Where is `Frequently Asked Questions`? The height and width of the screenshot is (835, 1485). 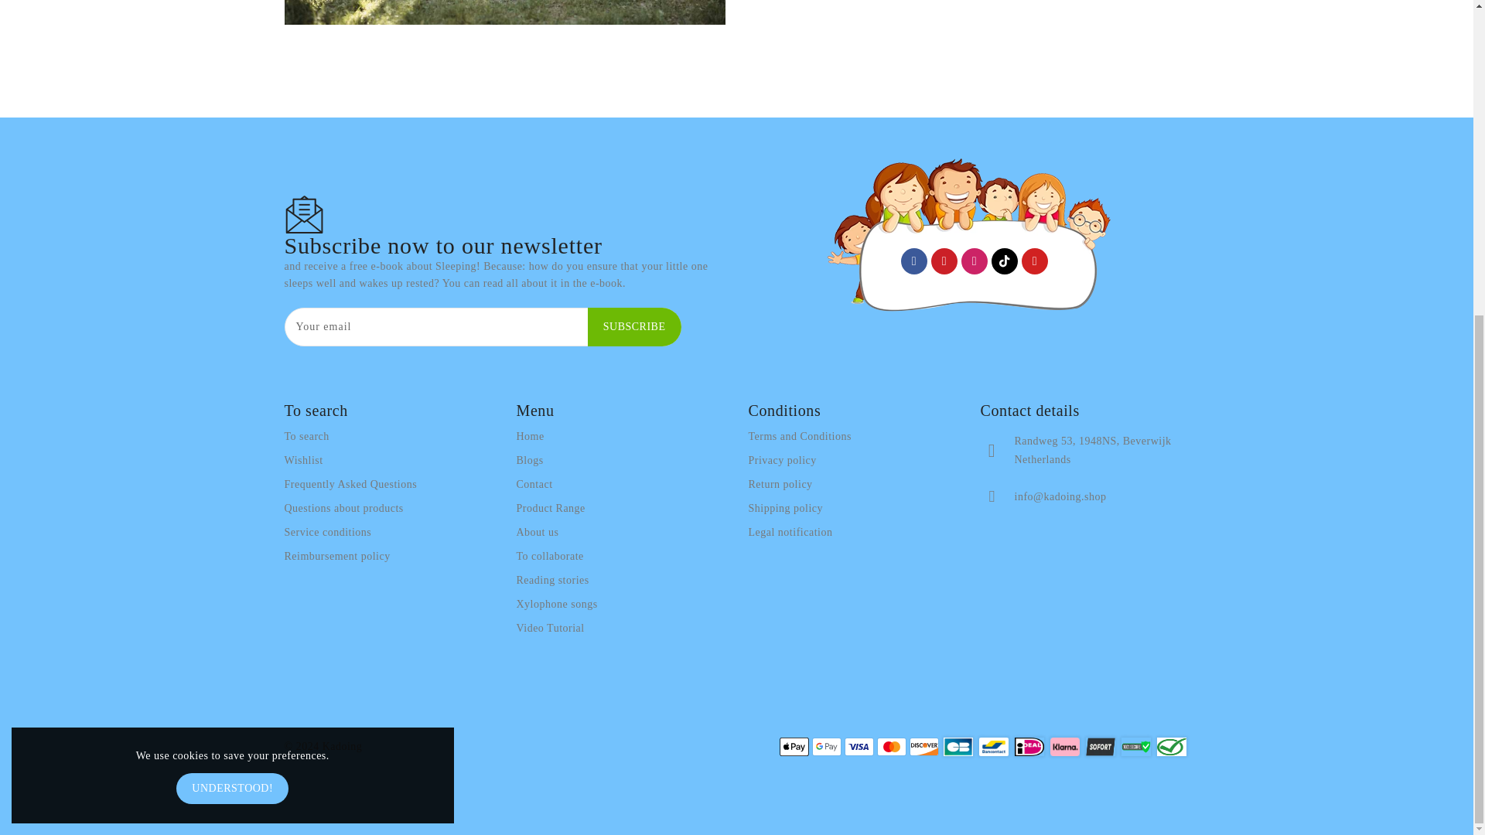 Frequently Asked Questions is located at coordinates (351, 485).